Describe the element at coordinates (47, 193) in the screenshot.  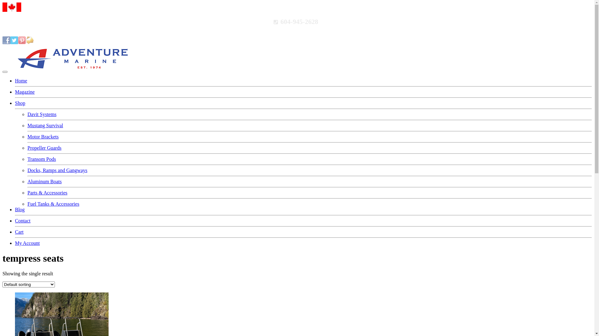
I see `Parts & Accessories` at that location.